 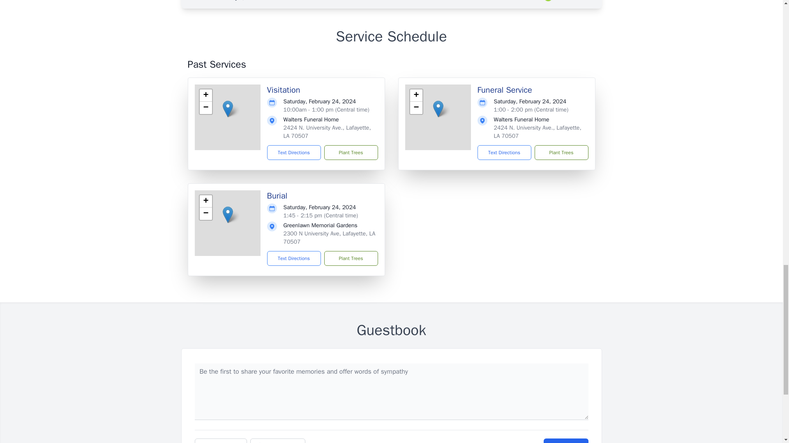 What do you see at coordinates (351, 153) in the screenshot?
I see `Plant Trees` at bounding box center [351, 153].